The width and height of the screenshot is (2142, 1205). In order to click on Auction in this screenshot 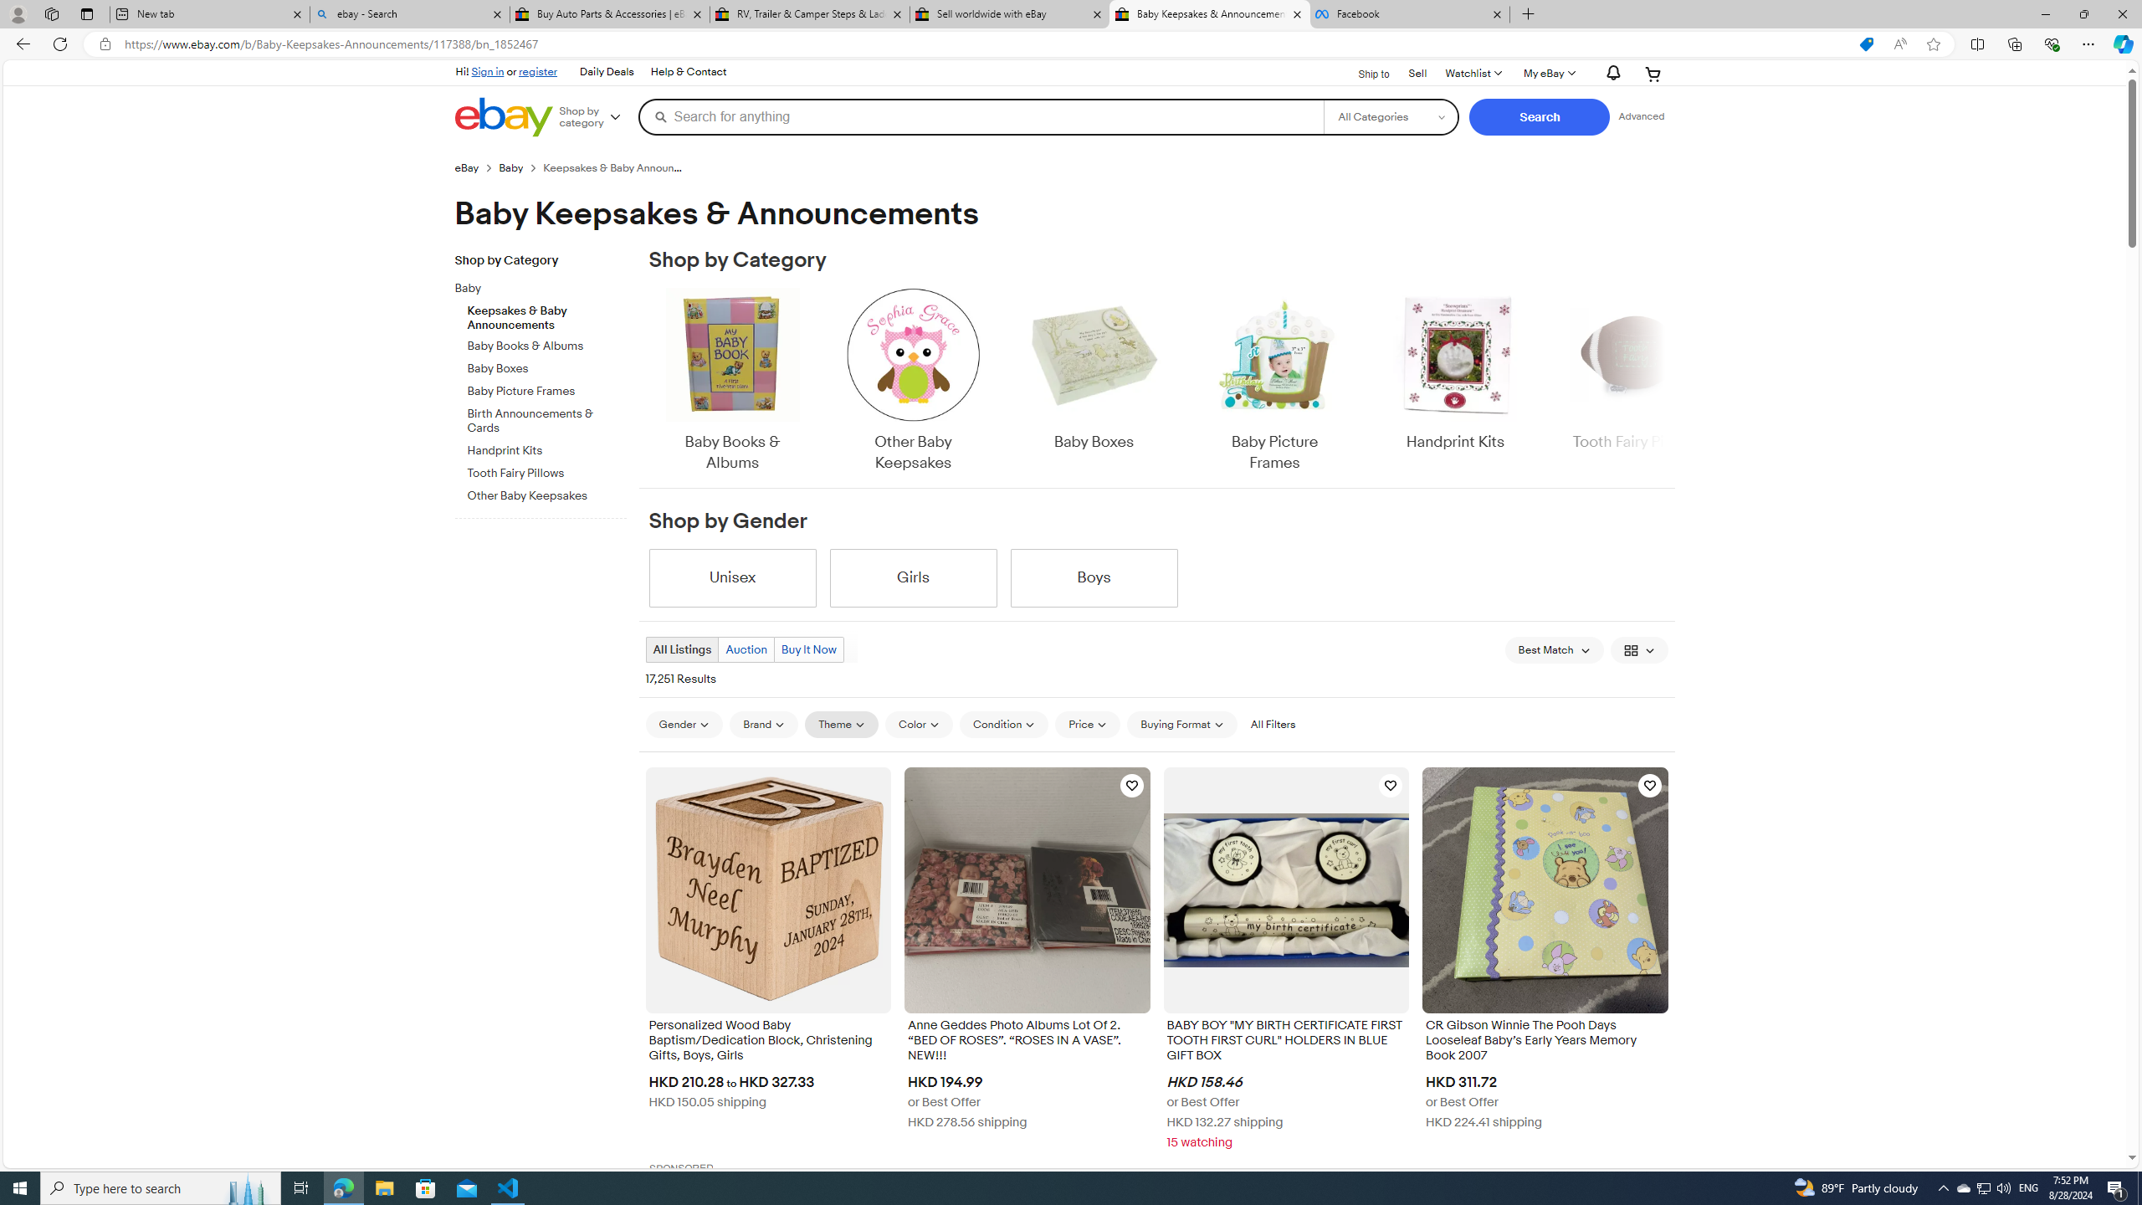, I will do `click(746, 649)`.